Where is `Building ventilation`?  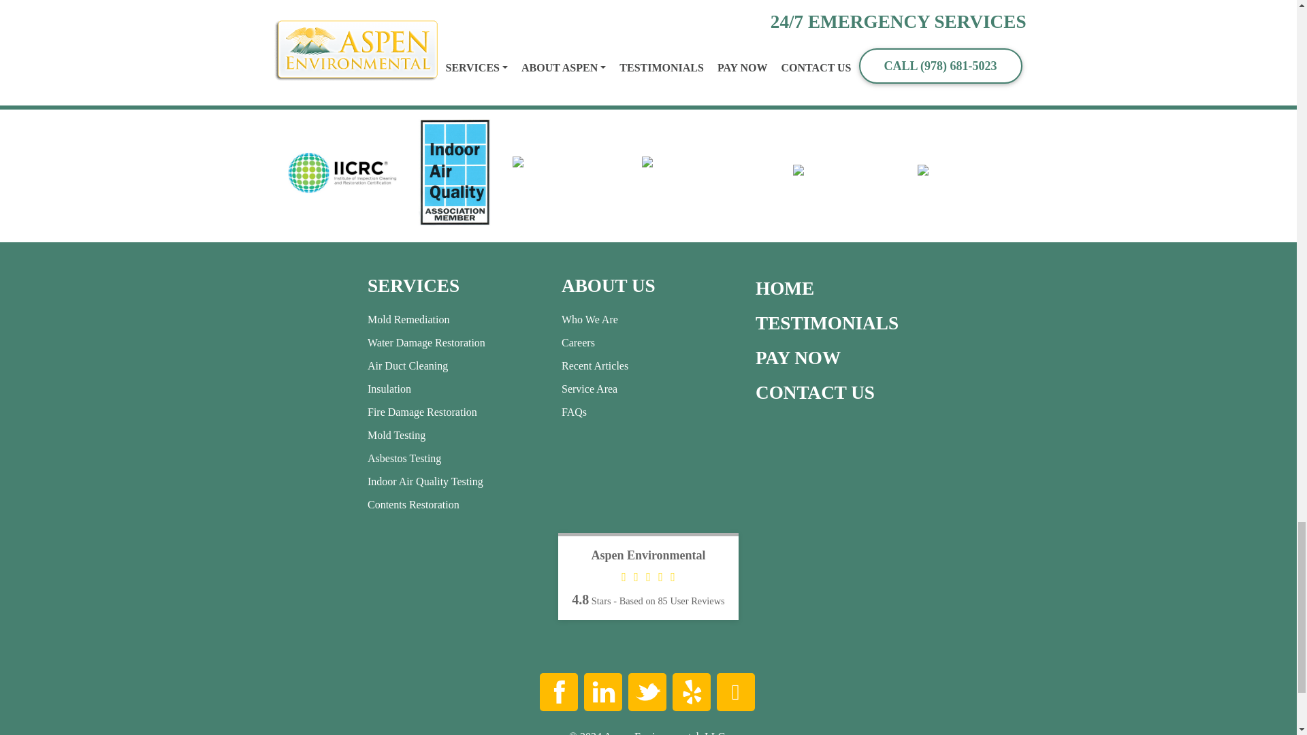
Building ventilation is located at coordinates (647, 1).